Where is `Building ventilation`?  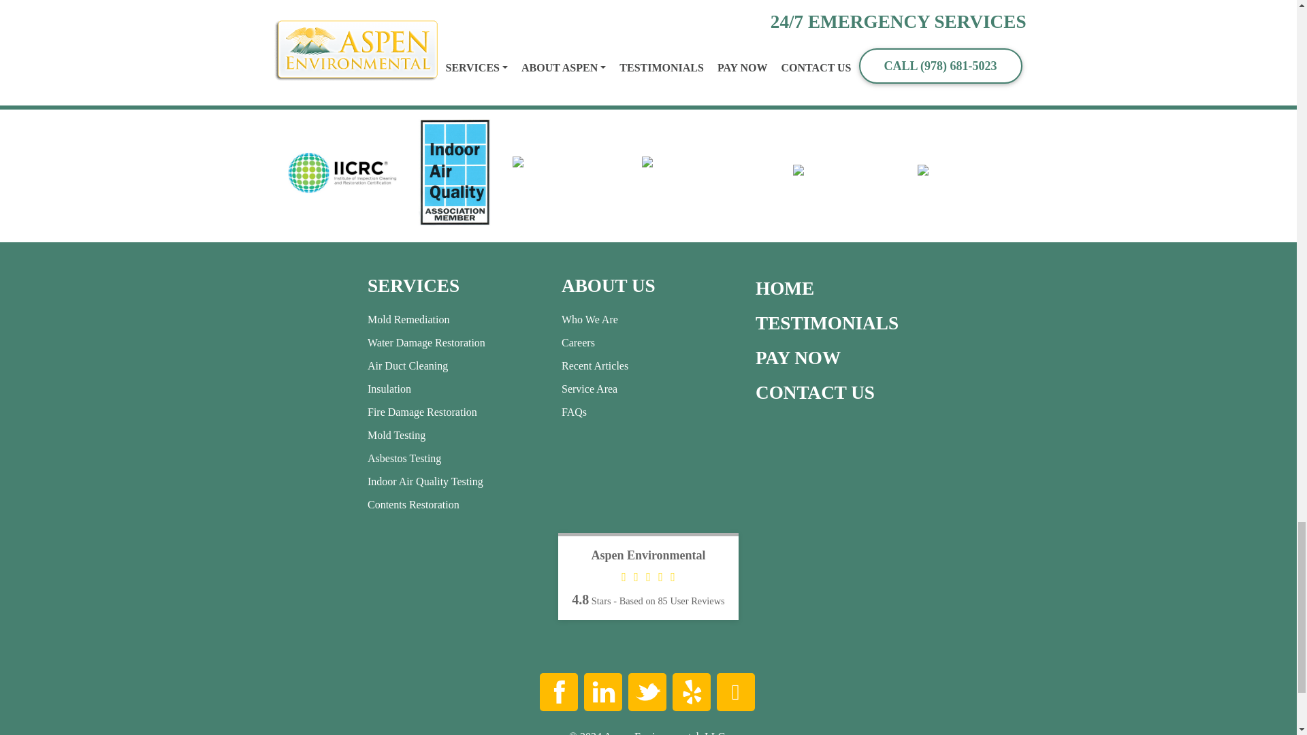
Building ventilation is located at coordinates (647, 1).